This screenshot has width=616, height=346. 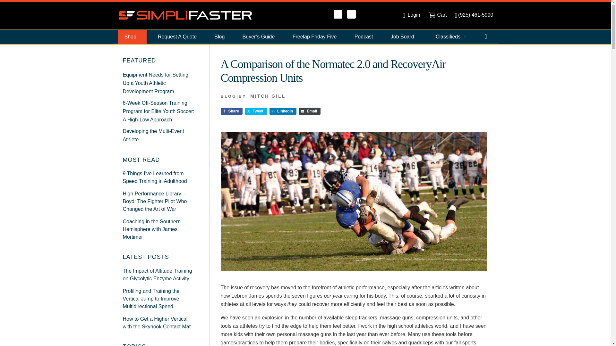 I want to click on Blog, so click(x=219, y=37).